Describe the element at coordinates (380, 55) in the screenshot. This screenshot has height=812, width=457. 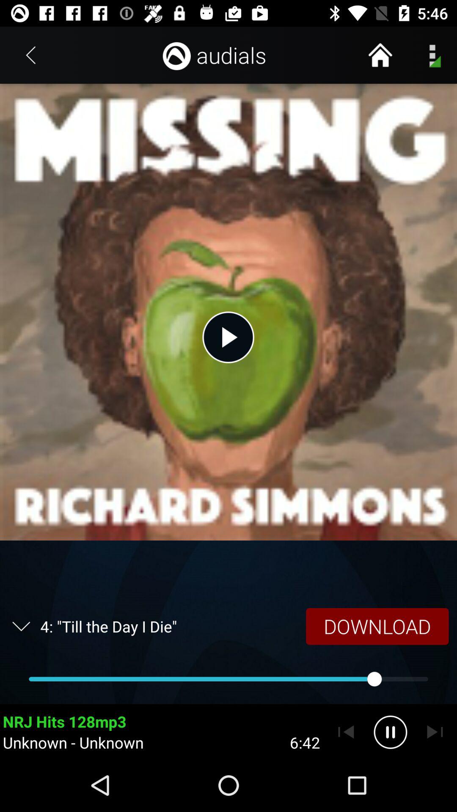
I see `click home button` at that location.